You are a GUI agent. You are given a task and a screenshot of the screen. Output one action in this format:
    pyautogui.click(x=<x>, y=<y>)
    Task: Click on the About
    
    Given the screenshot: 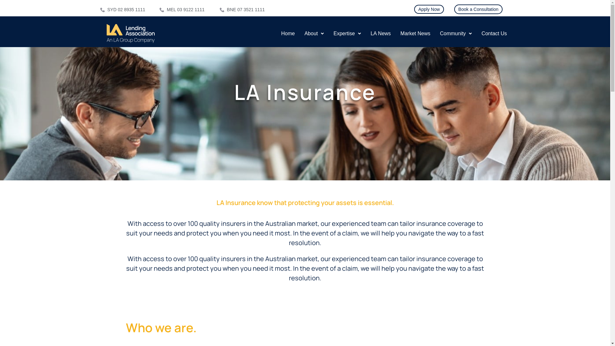 What is the action you would take?
    pyautogui.click(x=314, y=34)
    